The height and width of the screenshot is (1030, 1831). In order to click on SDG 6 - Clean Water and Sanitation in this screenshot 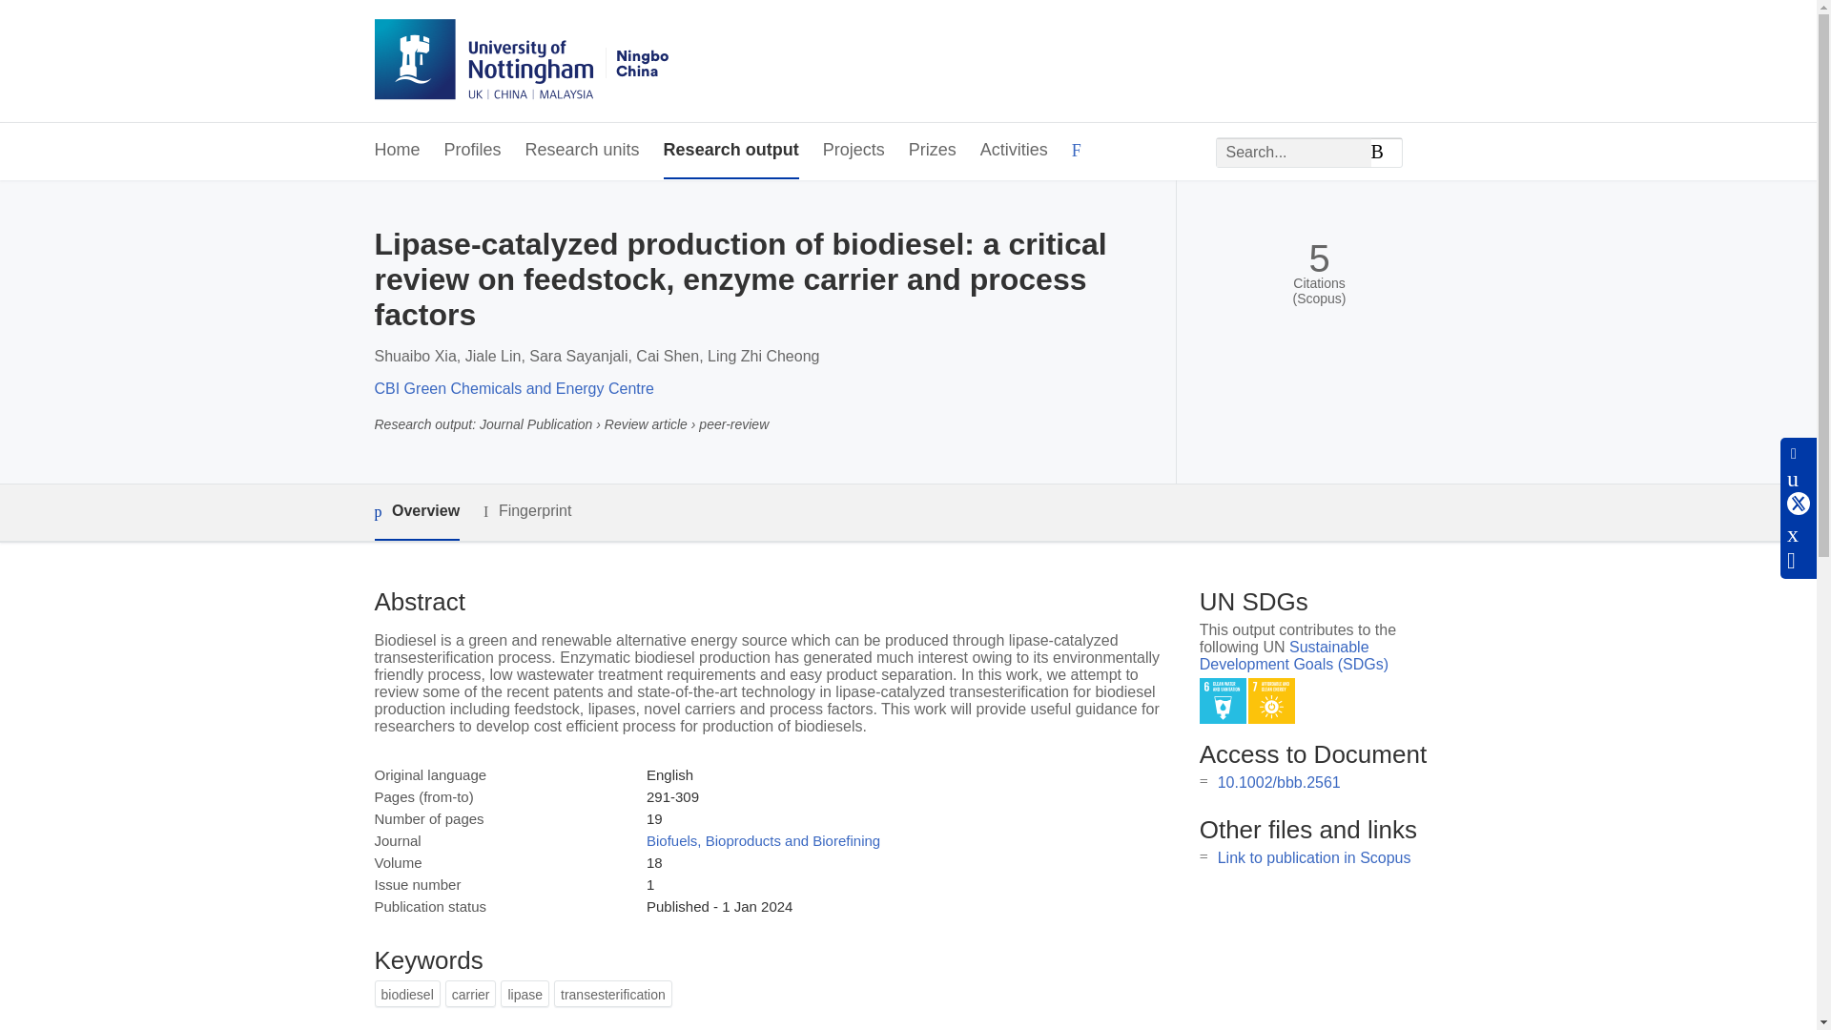, I will do `click(1223, 701)`.